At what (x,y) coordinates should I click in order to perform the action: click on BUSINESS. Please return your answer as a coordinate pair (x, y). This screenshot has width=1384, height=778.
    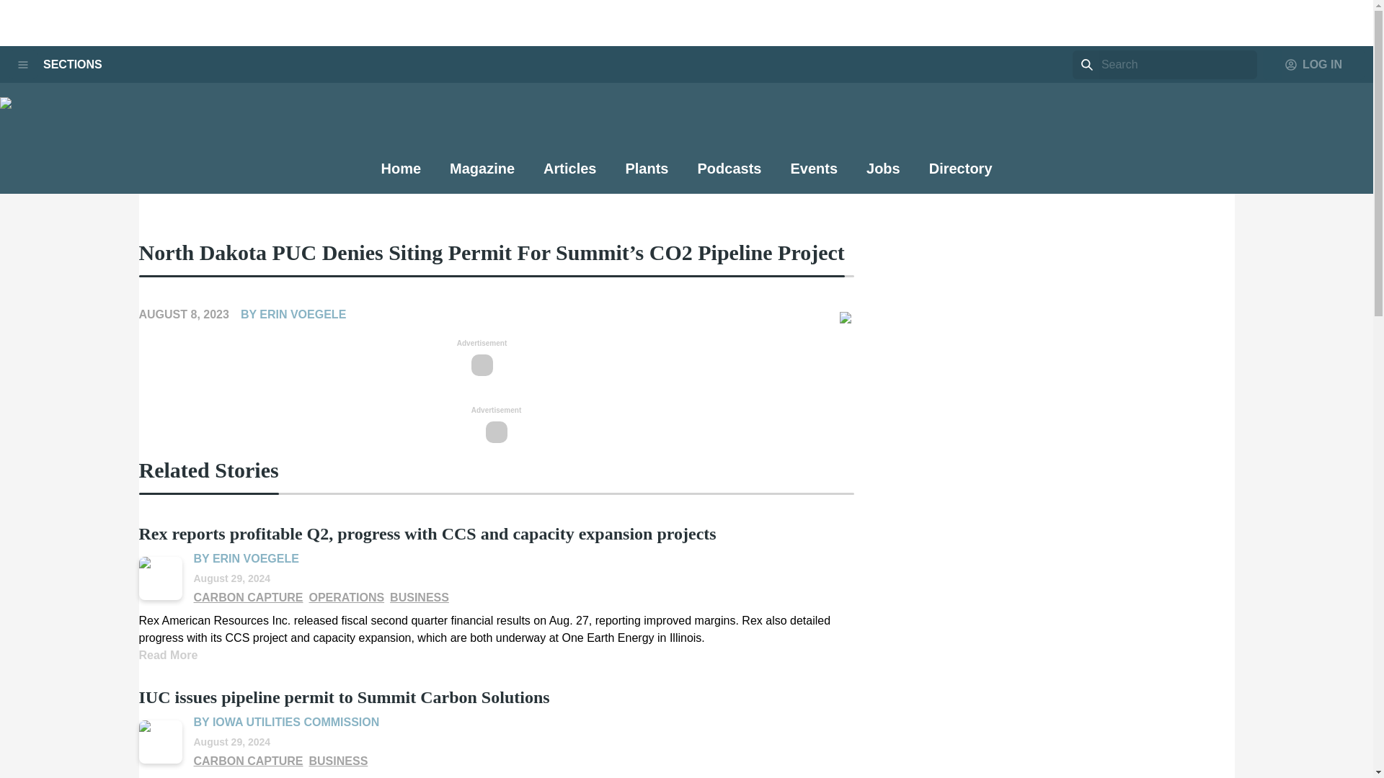
    Looking at the image, I should click on (420, 598).